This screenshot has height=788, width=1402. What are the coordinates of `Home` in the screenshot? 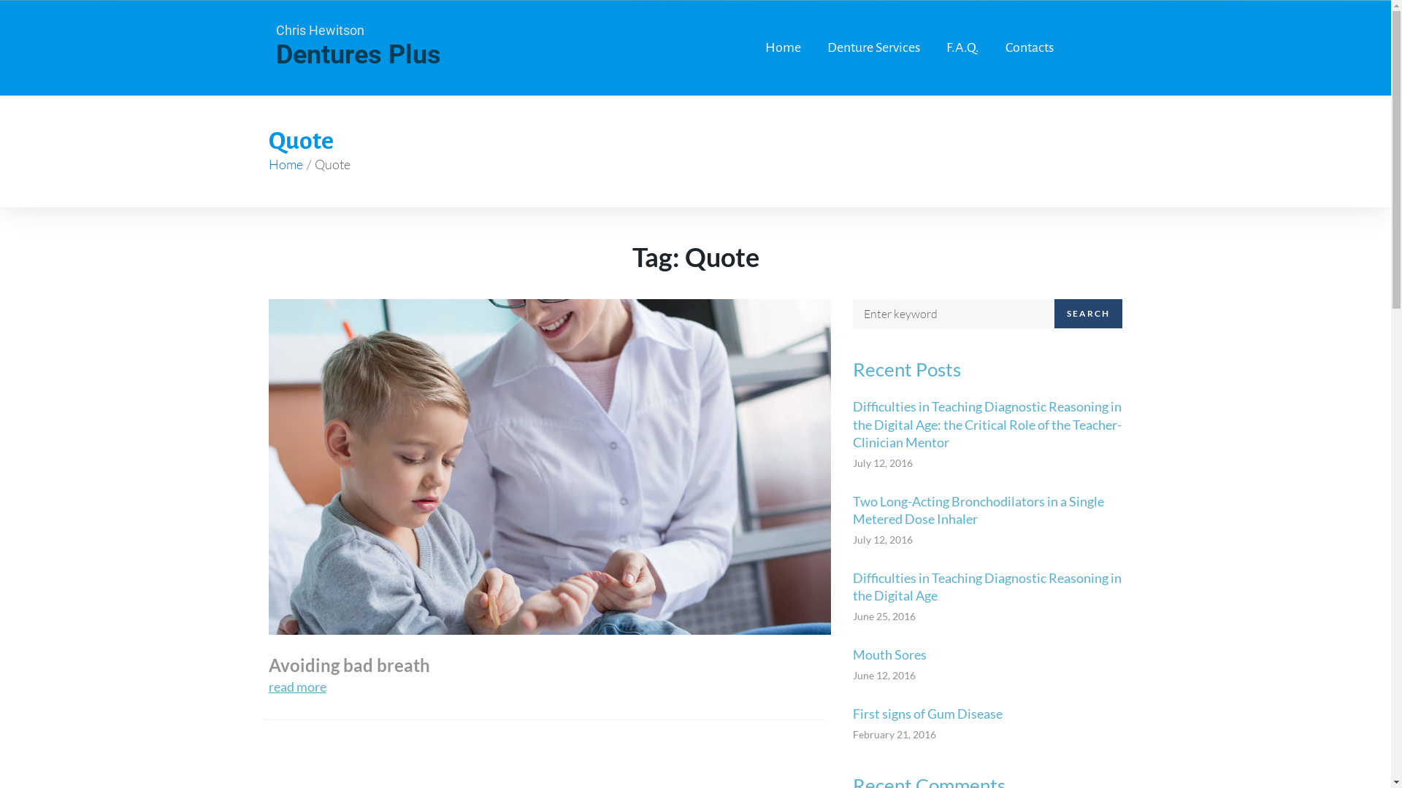 It's located at (783, 48).